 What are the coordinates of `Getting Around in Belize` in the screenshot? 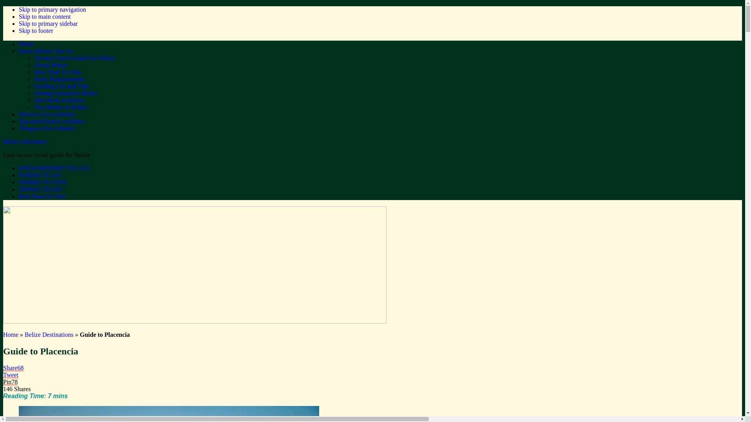 It's located at (66, 93).